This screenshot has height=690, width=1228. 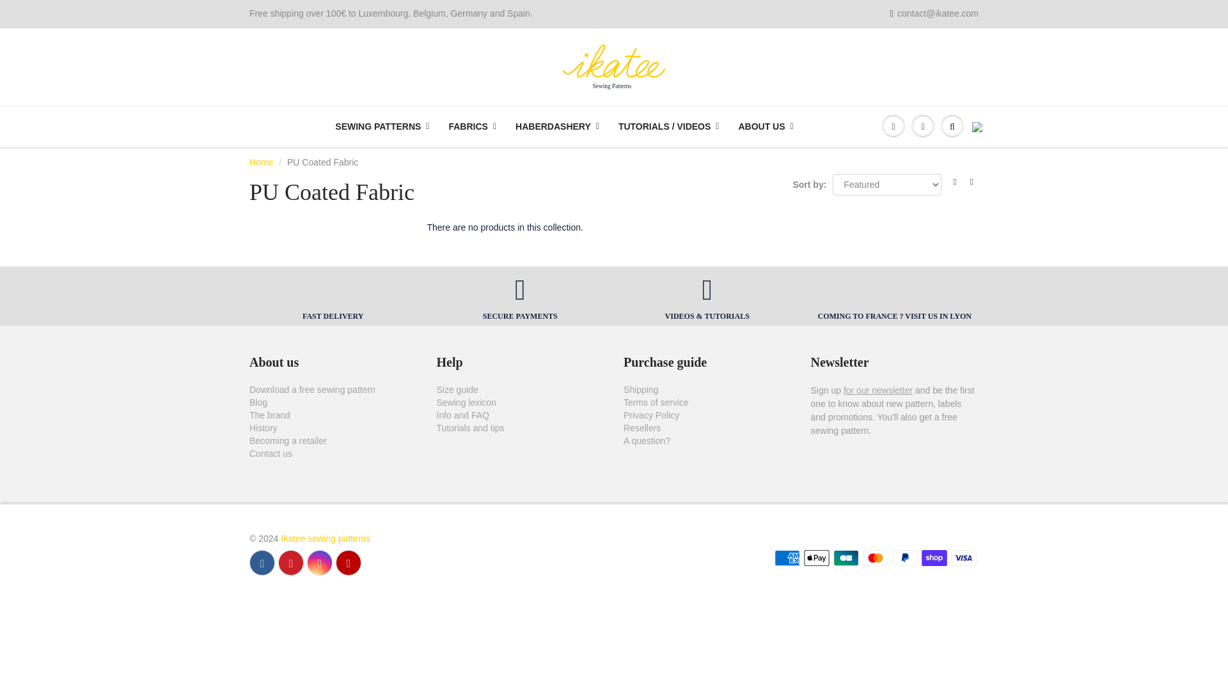 I want to click on SEWING PATTERNS, so click(x=381, y=126).